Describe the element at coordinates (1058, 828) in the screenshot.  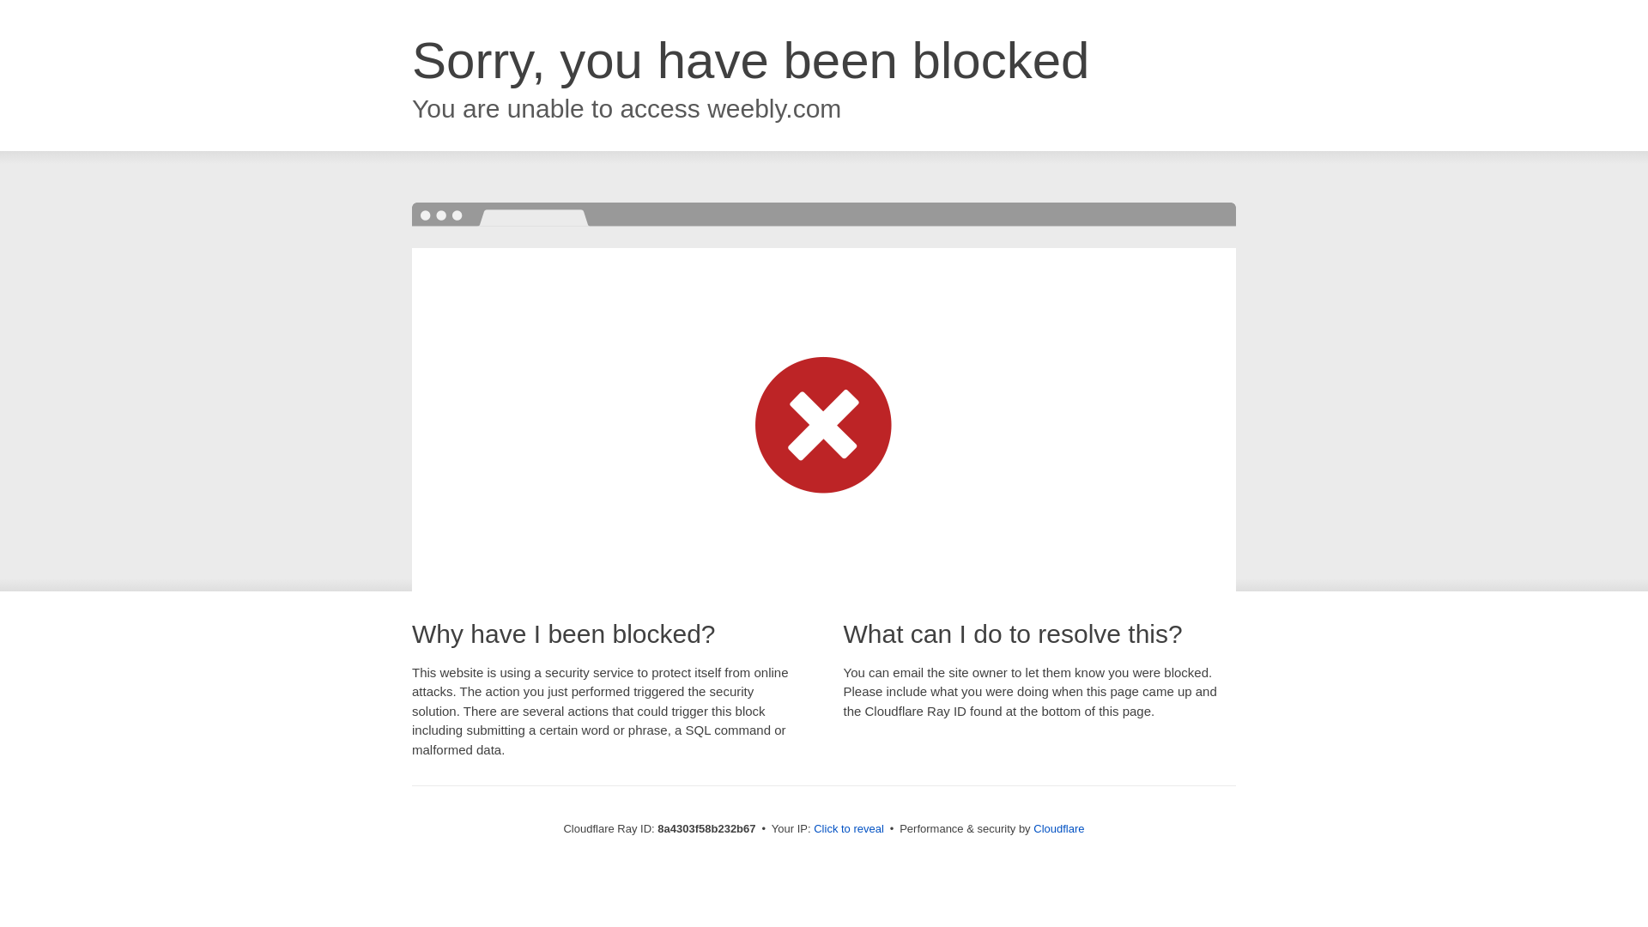
I see `Cloudflare` at that location.